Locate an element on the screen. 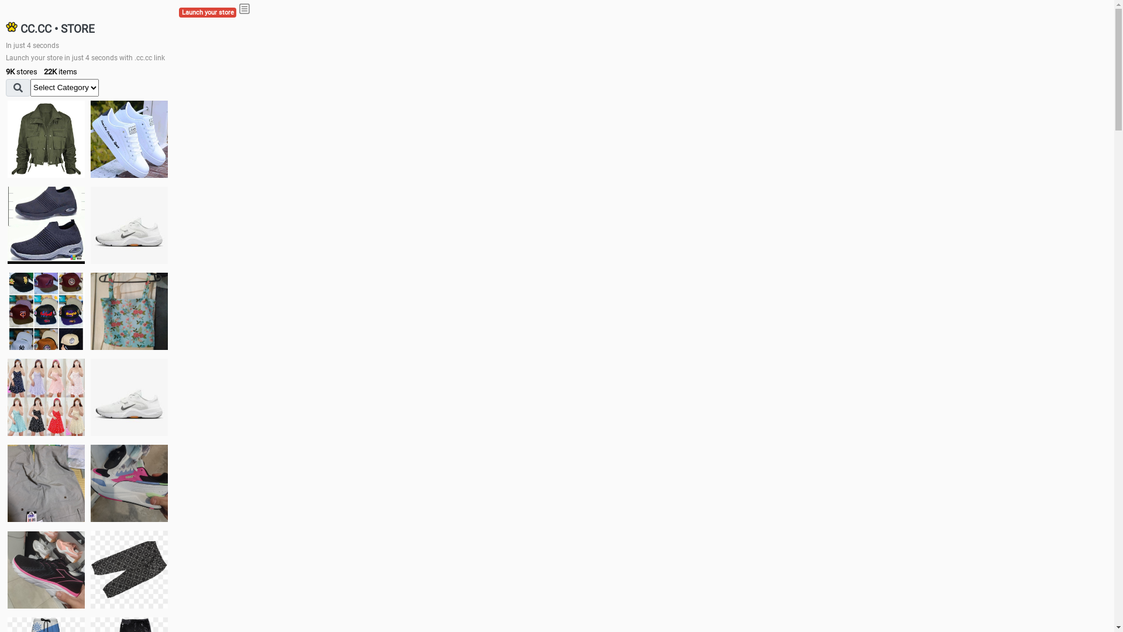 This screenshot has height=632, width=1123. Ukay cloth is located at coordinates (129, 311).